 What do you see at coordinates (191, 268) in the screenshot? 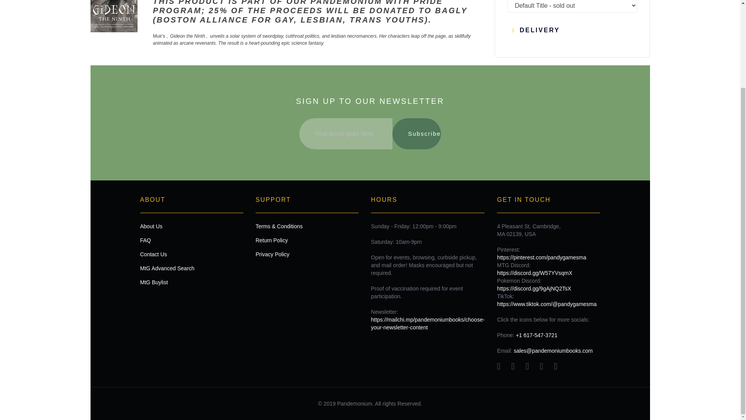
I see `MtG Advanced Search` at bounding box center [191, 268].